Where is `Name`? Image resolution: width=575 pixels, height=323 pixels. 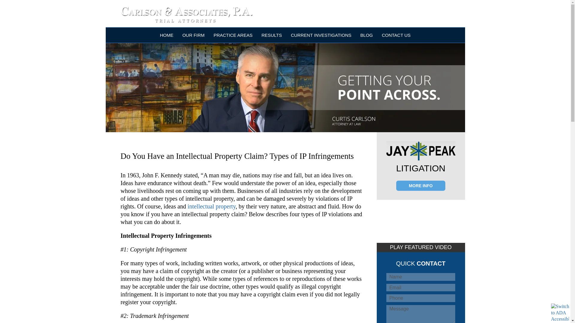
Name is located at coordinates (421, 277).